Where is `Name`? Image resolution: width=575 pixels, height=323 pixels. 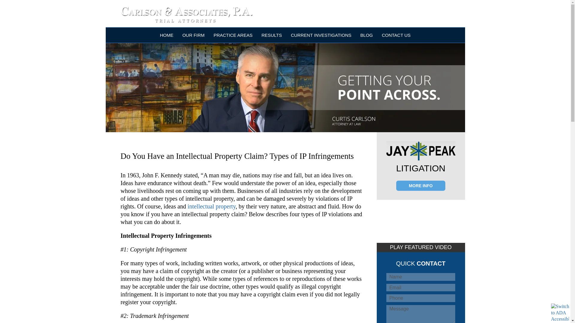
Name is located at coordinates (421, 277).